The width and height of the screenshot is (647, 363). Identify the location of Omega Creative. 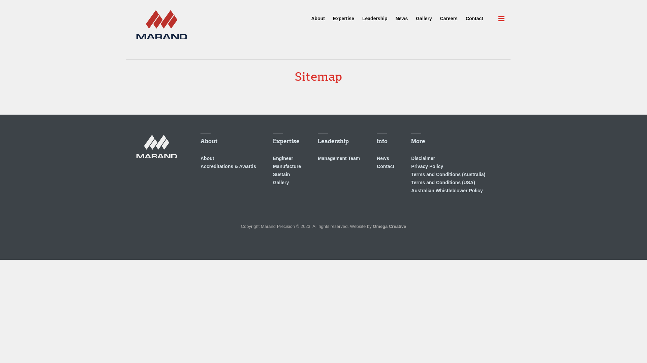
(390, 227).